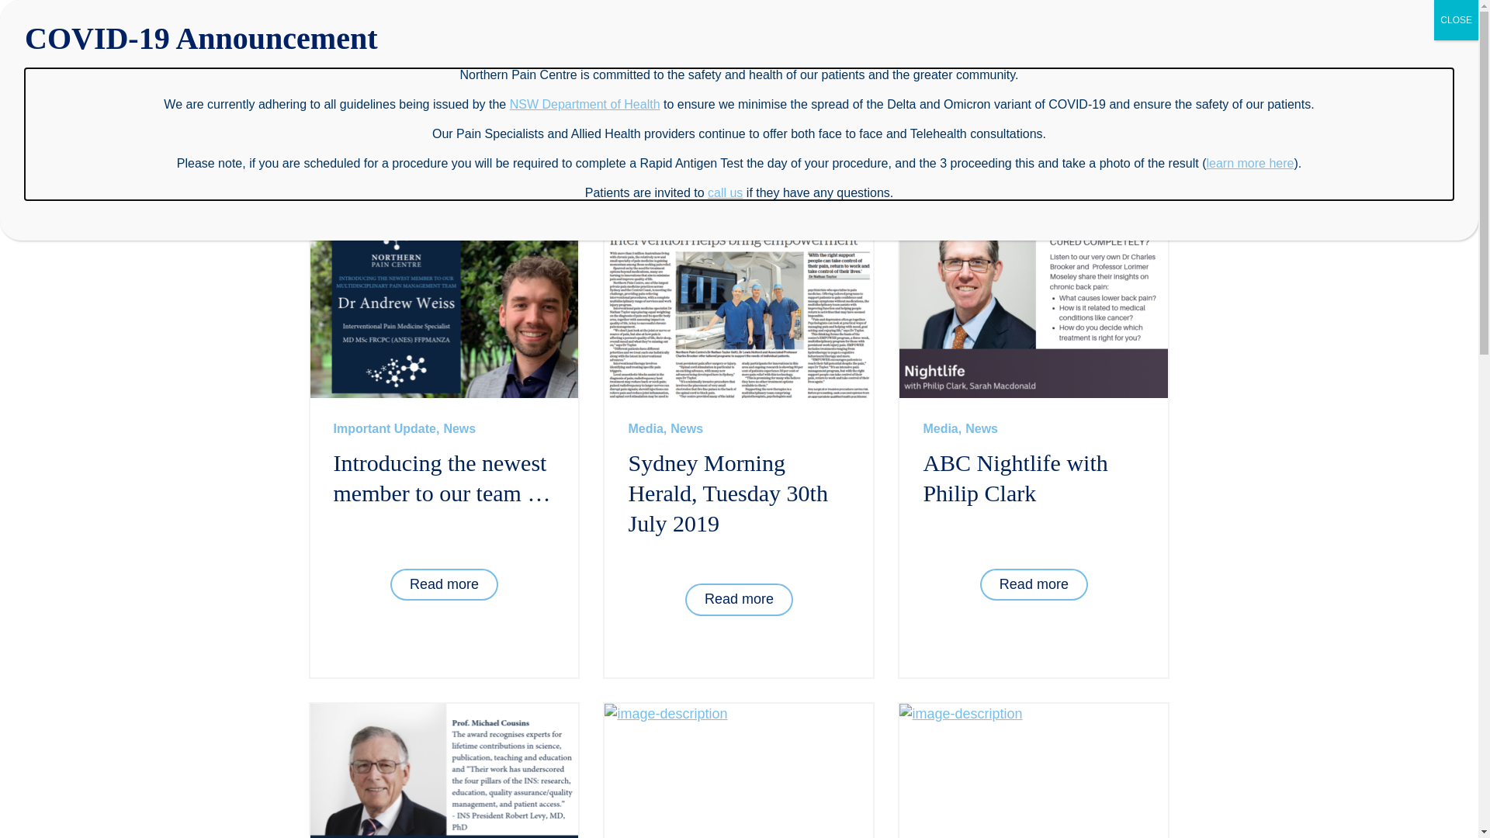 This screenshot has width=1490, height=838. What do you see at coordinates (459, 428) in the screenshot?
I see `News` at bounding box center [459, 428].